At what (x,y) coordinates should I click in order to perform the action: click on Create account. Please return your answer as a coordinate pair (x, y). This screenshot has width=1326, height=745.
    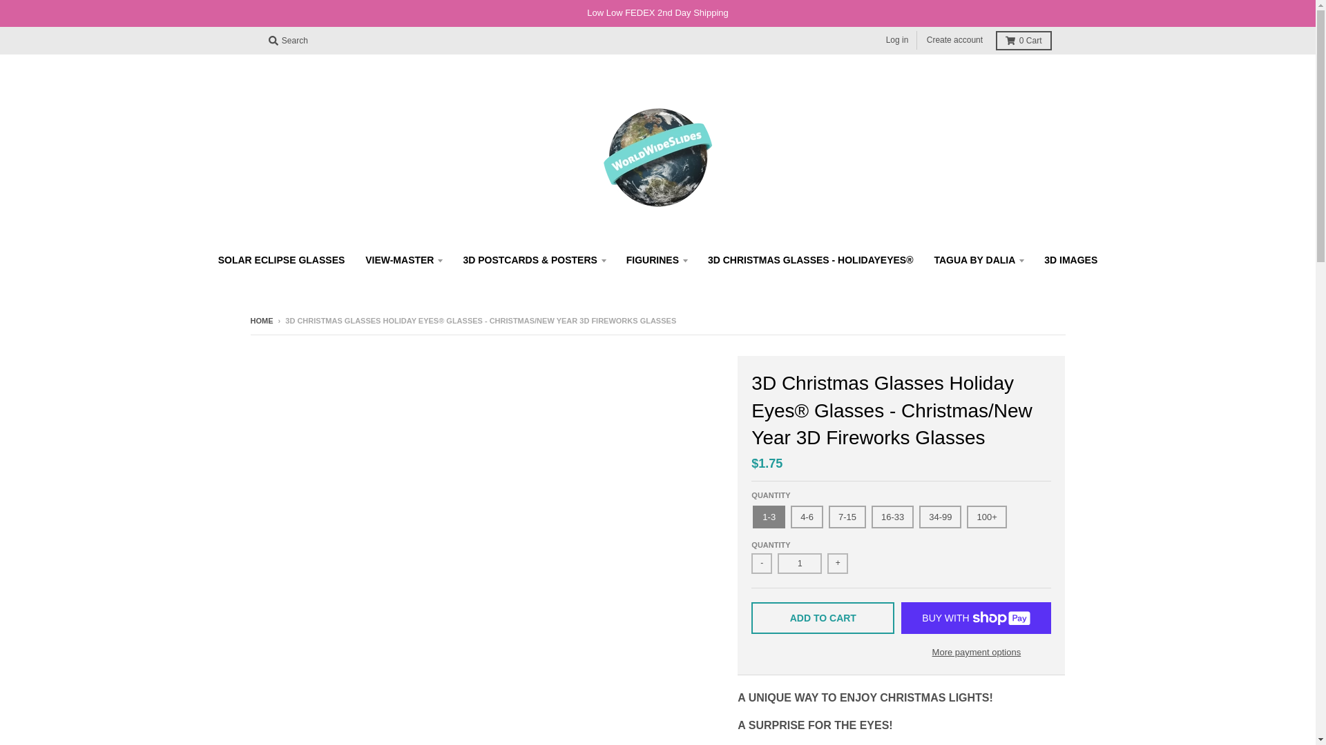
    Looking at the image, I should click on (954, 40).